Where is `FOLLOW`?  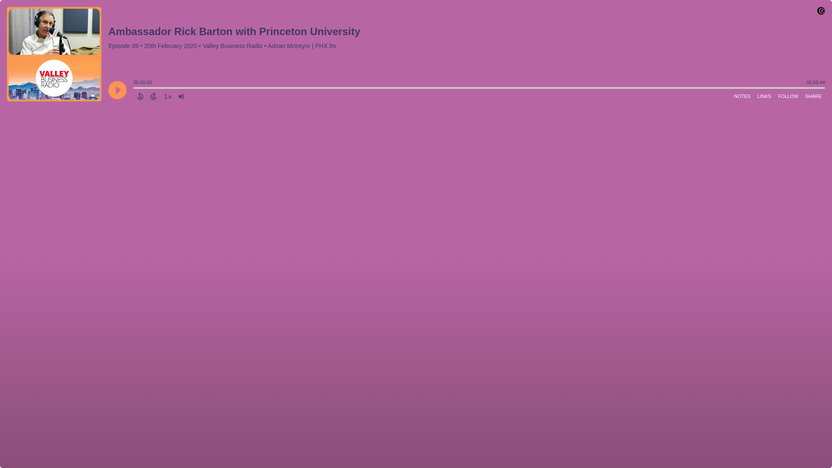 FOLLOW is located at coordinates (788, 96).